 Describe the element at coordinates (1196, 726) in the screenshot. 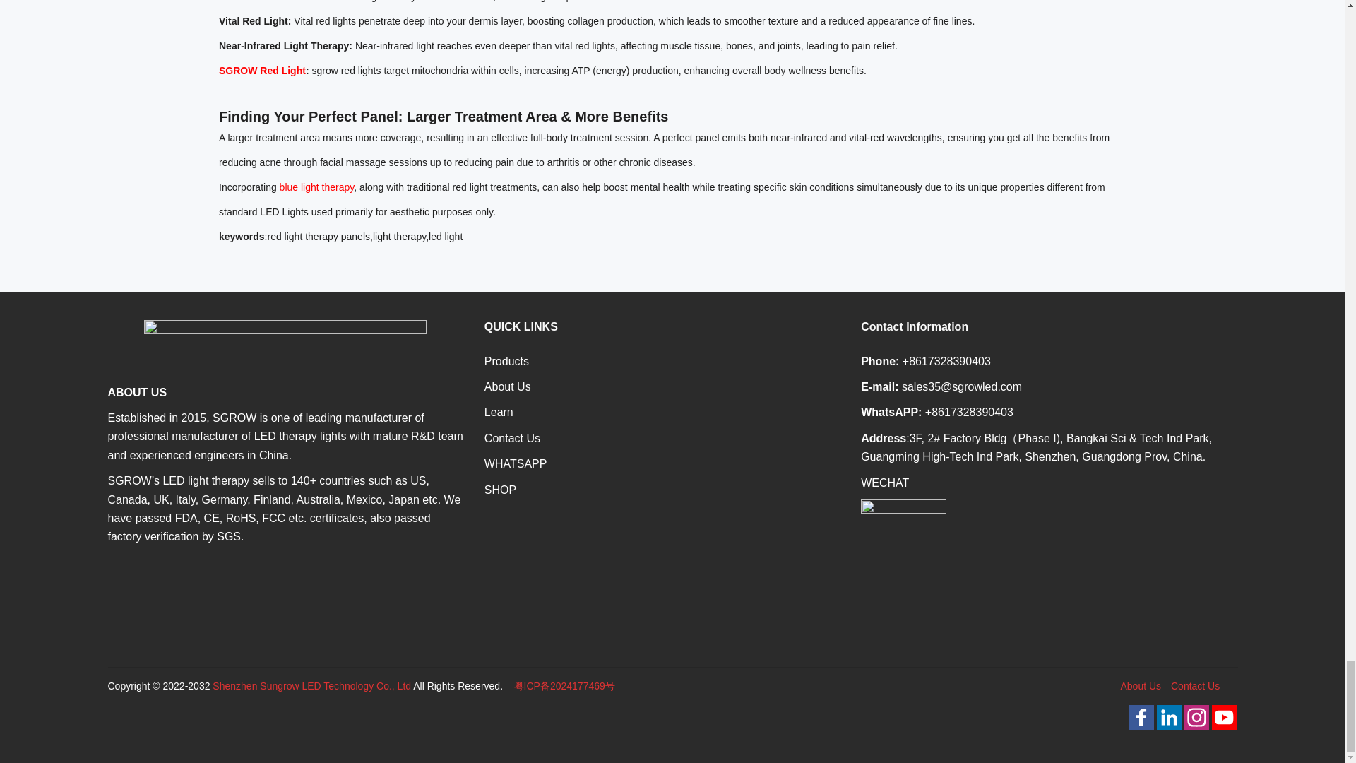

I see `Instagram` at that location.